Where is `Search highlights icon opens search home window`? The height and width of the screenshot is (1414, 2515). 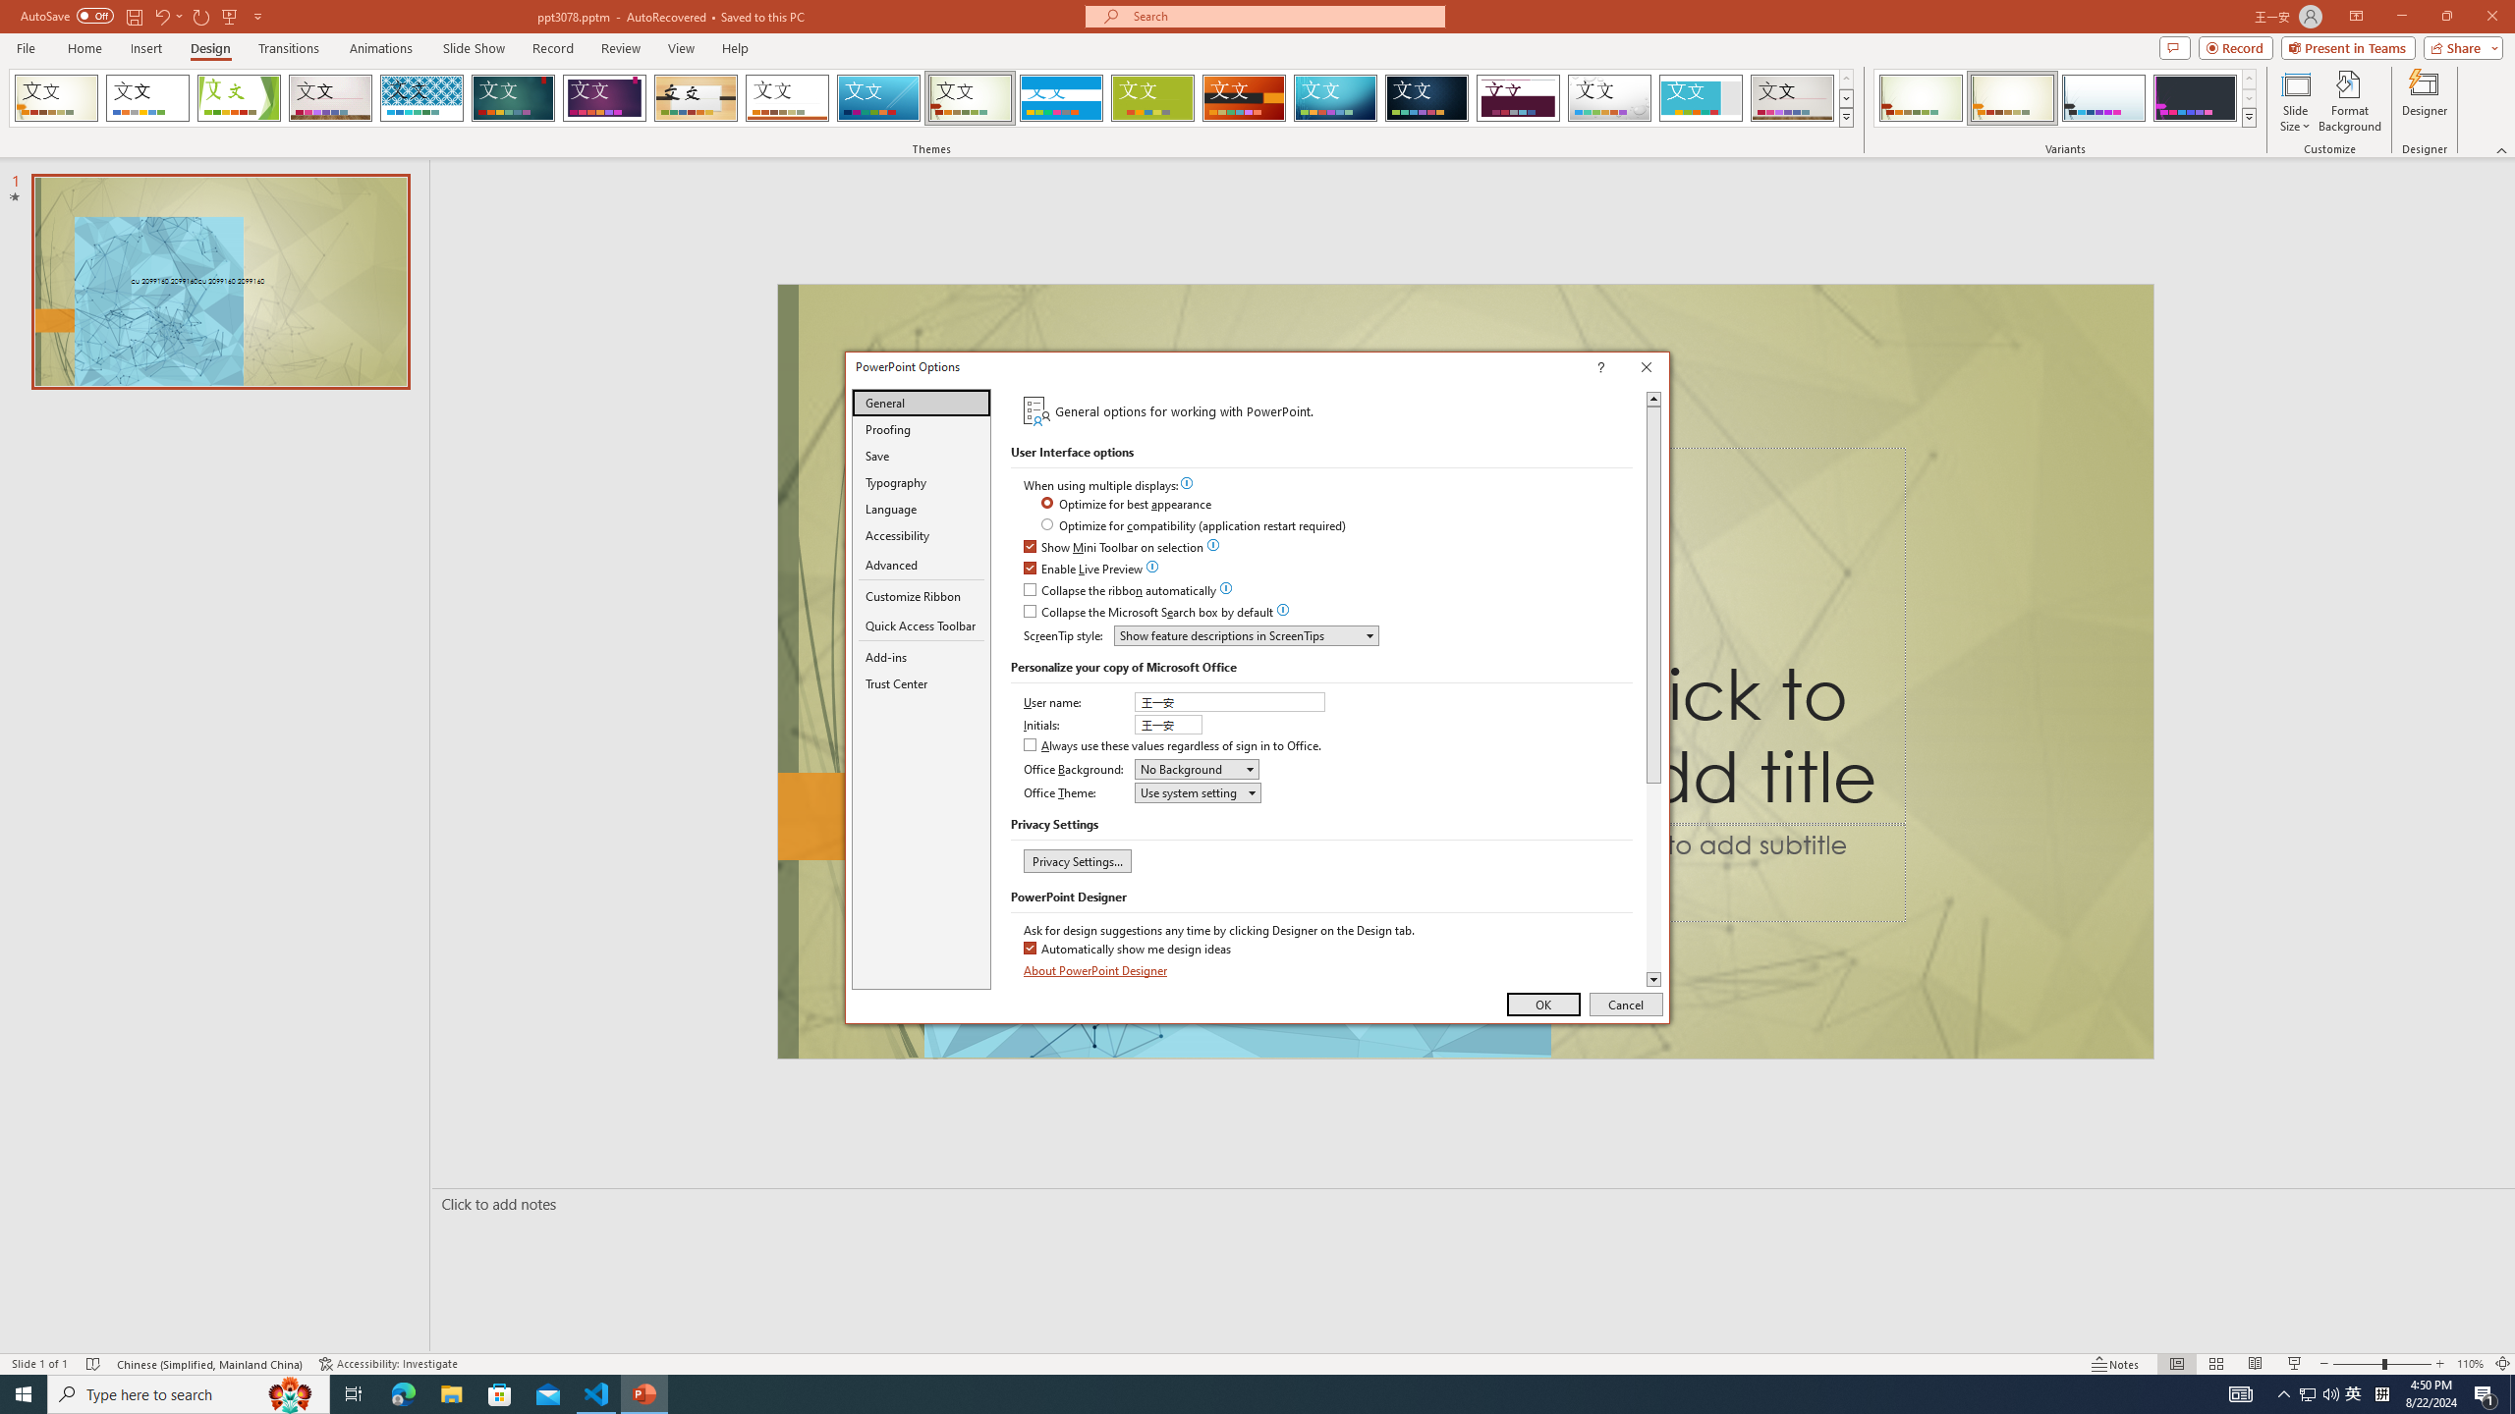
Search highlights icon opens search home window is located at coordinates (291, 1394).